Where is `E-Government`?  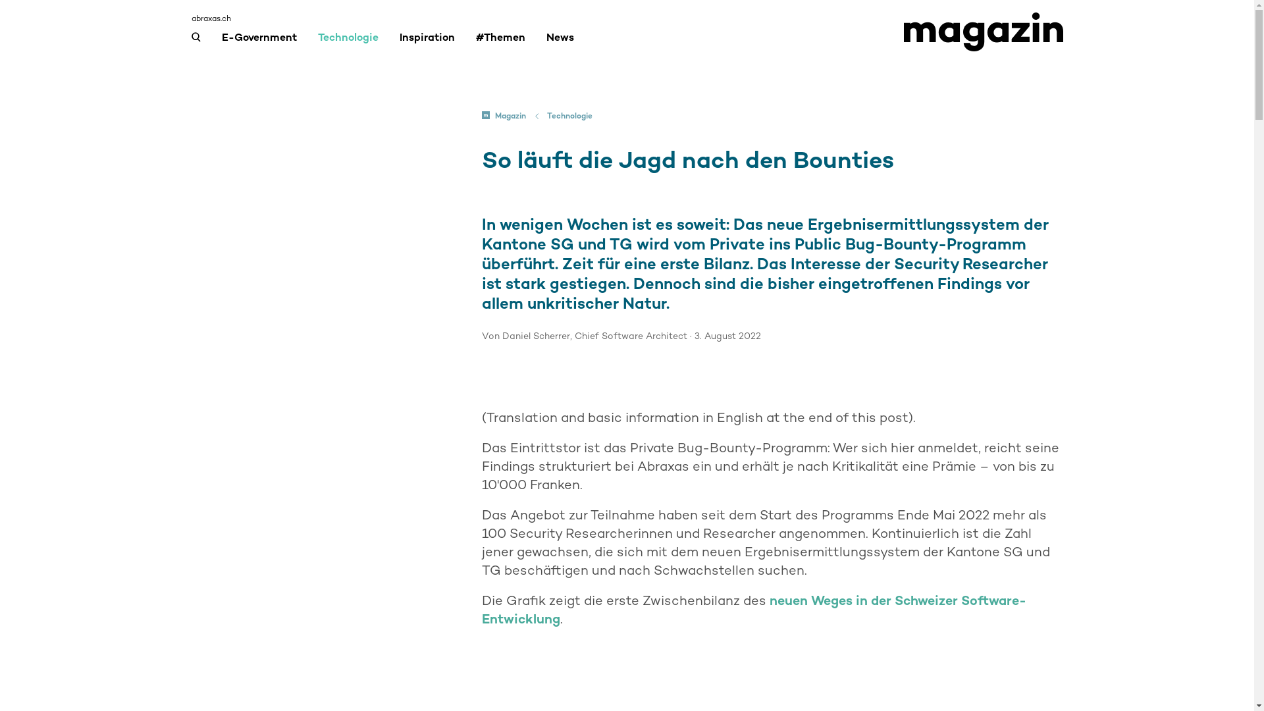 E-Government is located at coordinates (259, 43).